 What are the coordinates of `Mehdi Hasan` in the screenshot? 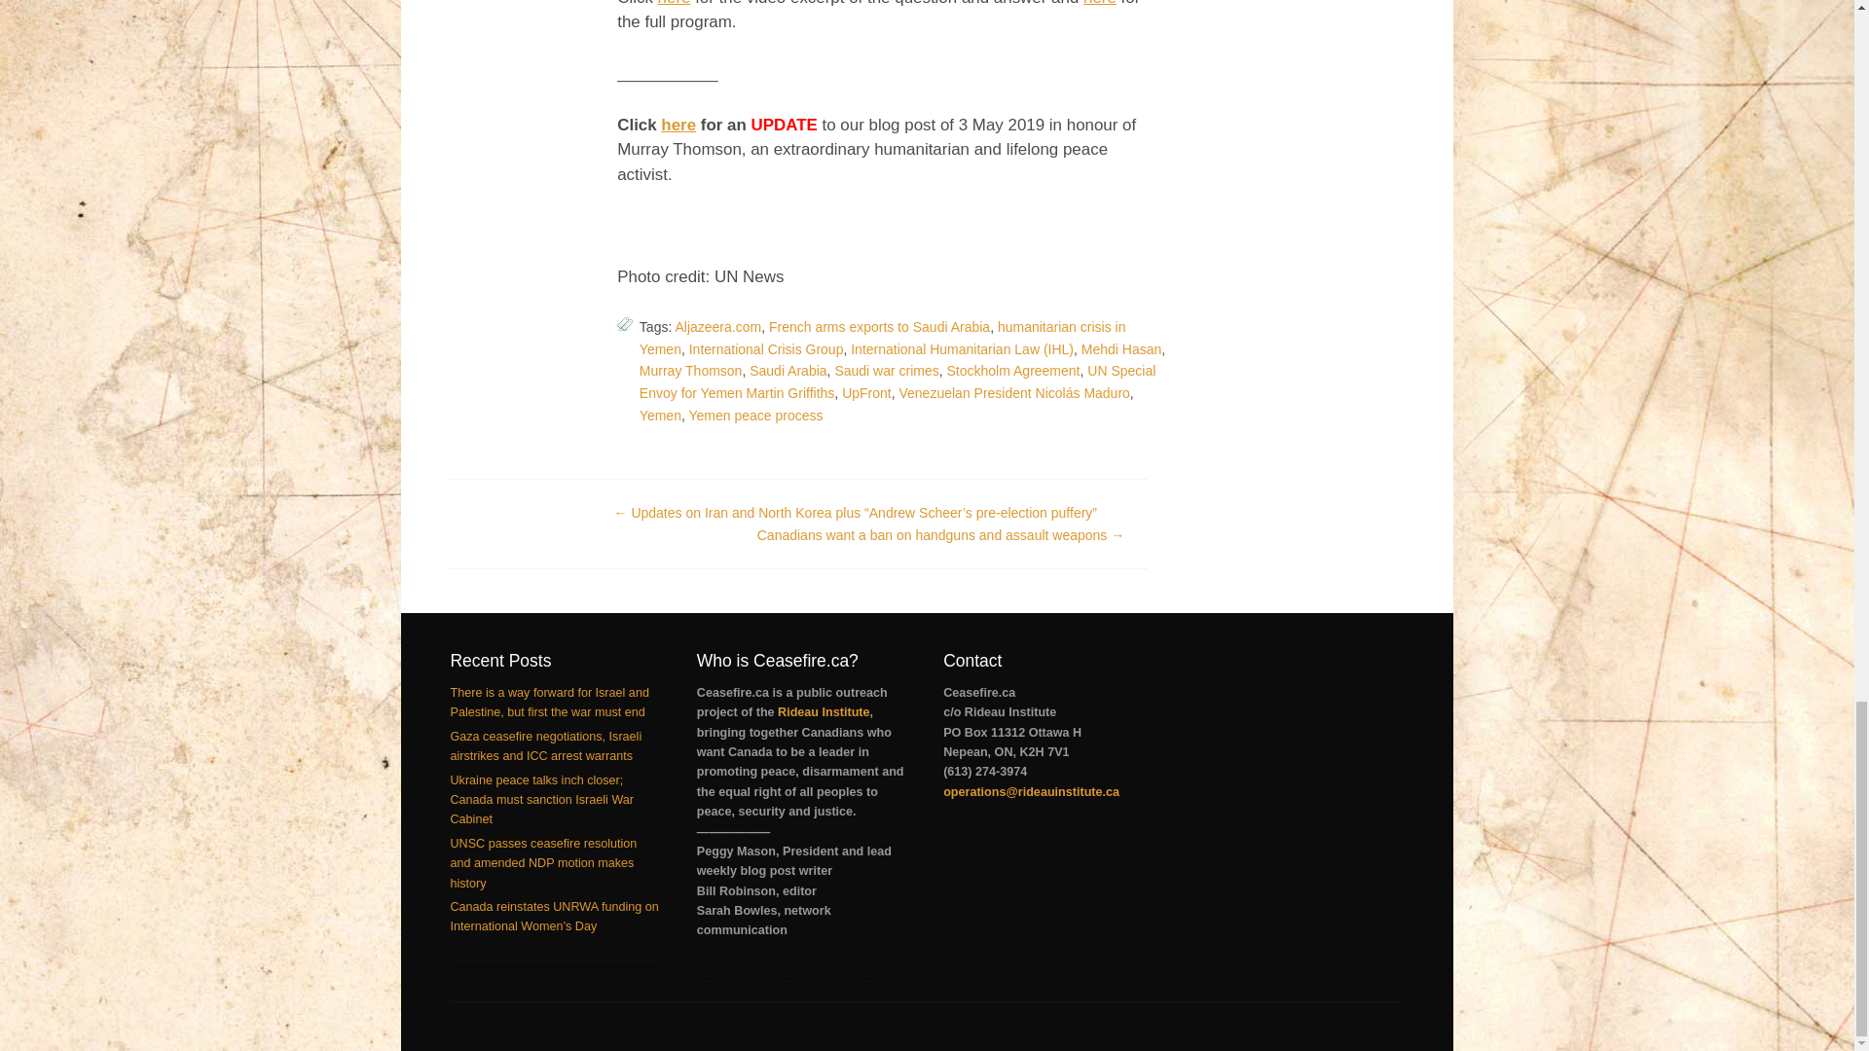 It's located at (1121, 349).